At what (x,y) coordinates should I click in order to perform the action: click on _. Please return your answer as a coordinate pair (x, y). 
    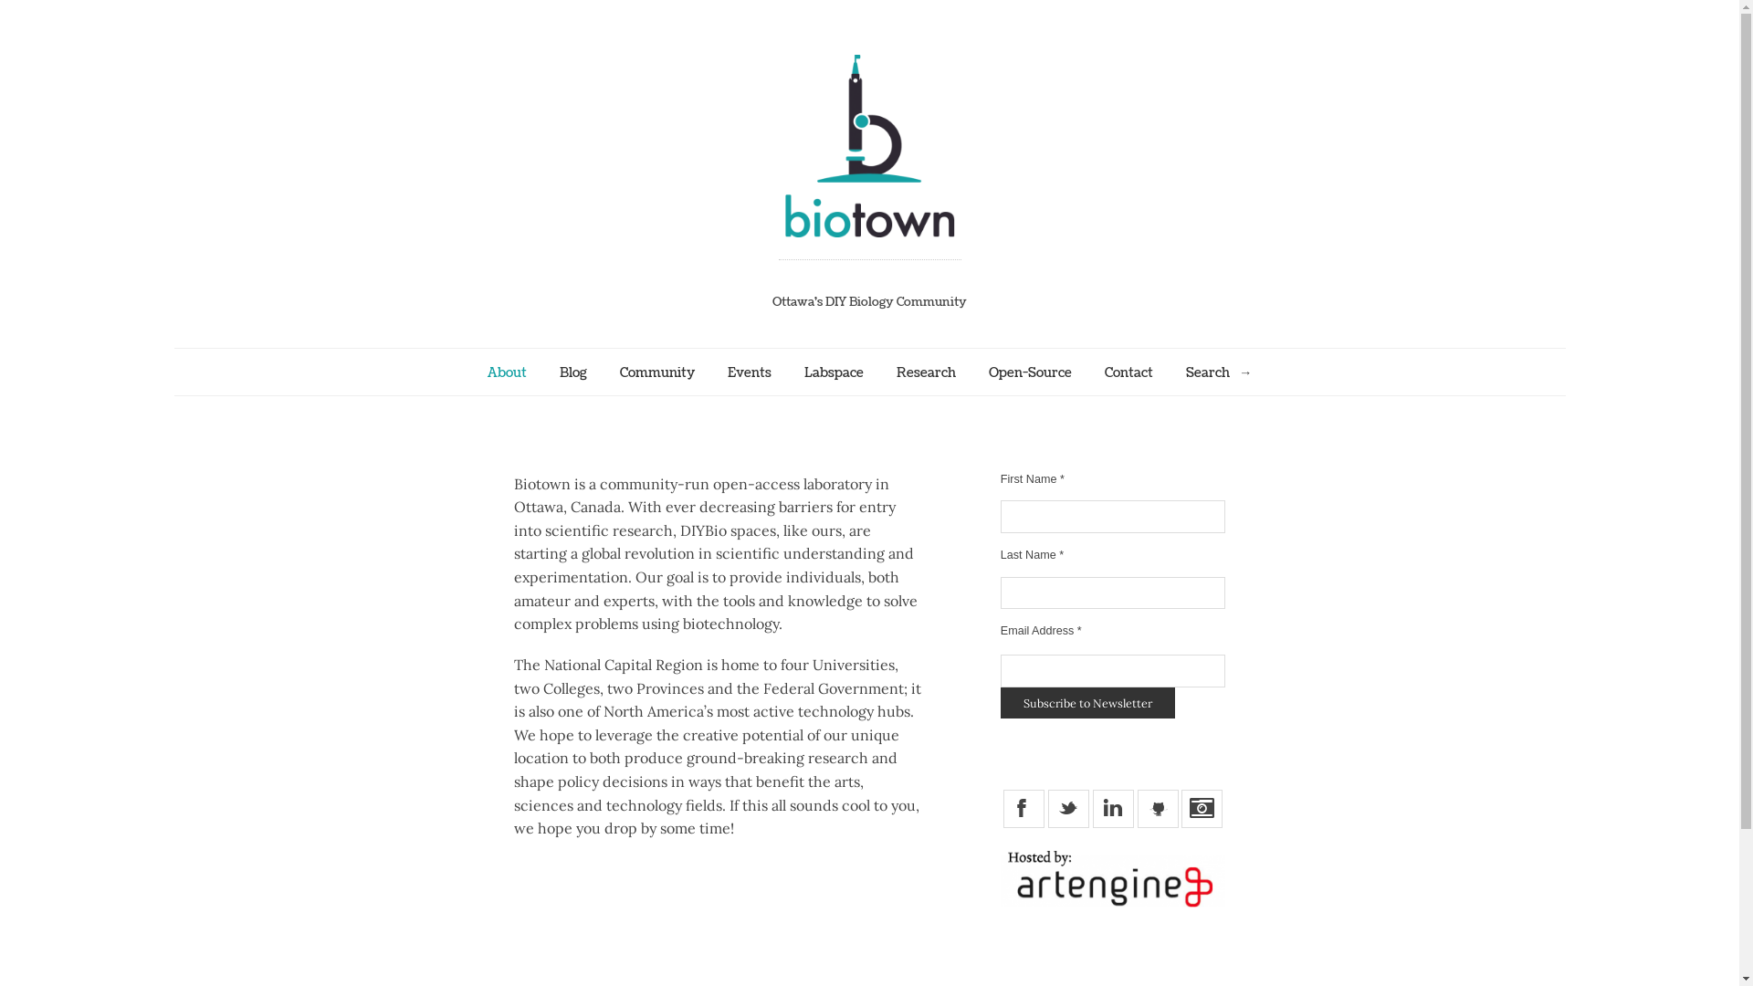
    Looking at the image, I should click on (1068, 809).